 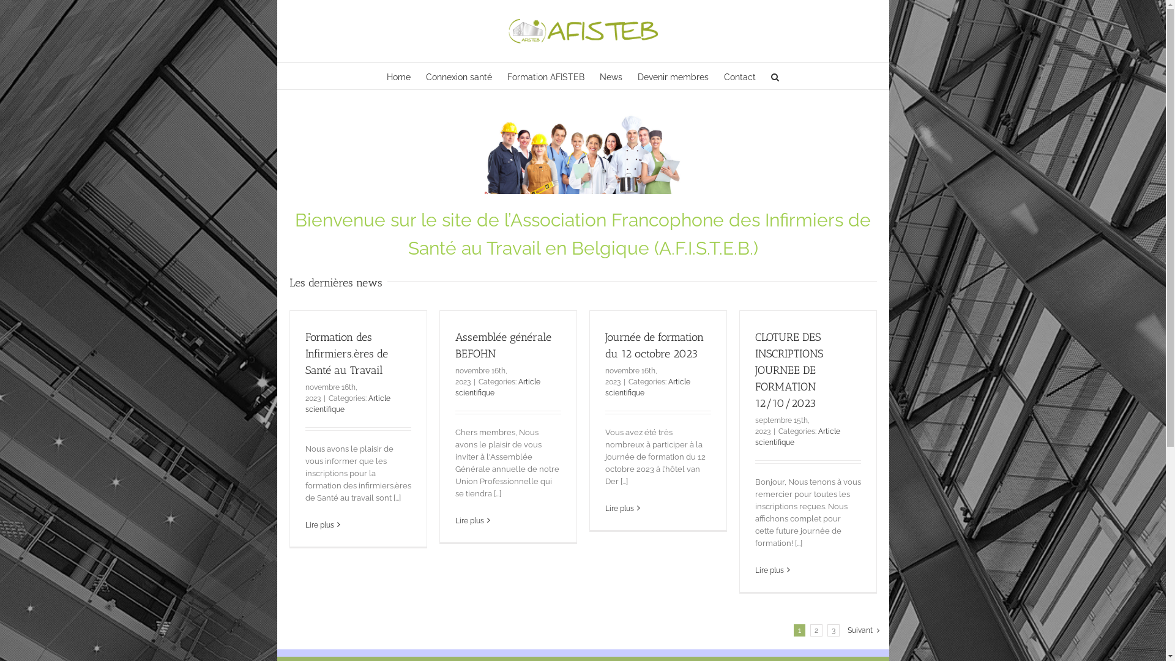 What do you see at coordinates (498, 387) in the screenshot?
I see `Article scientifique` at bounding box center [498, 387].